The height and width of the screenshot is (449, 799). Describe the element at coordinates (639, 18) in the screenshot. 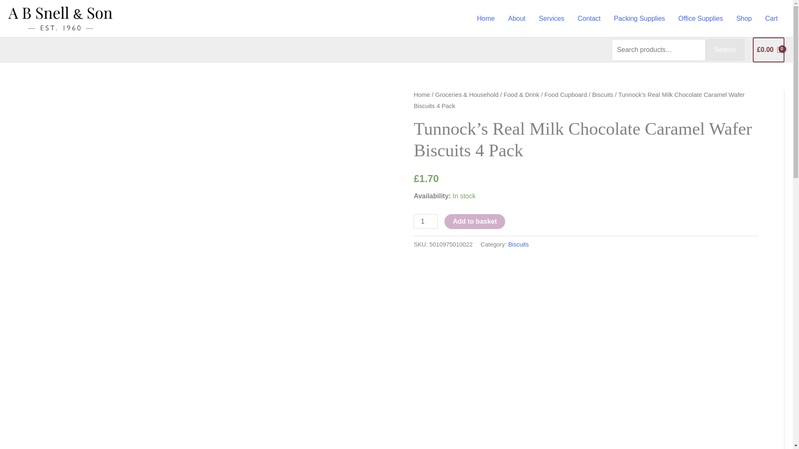

I see `Packing Supplies` at that location.